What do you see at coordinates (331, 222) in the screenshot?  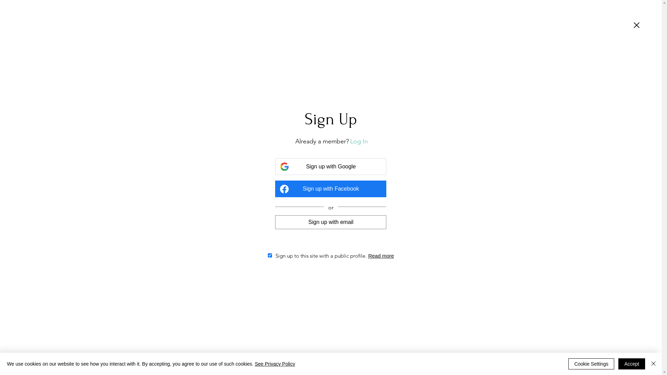 I see `Sign up with email` at bounding box center [331, 222].